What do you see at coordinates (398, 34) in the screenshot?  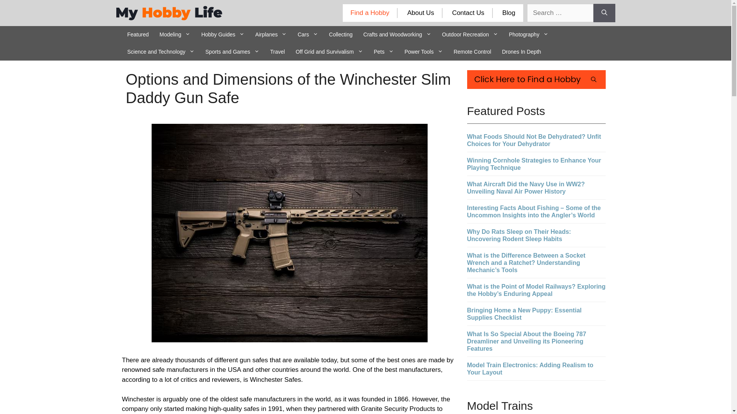 I see `Crafts and Woodworking` at bounding box center [398, 34].